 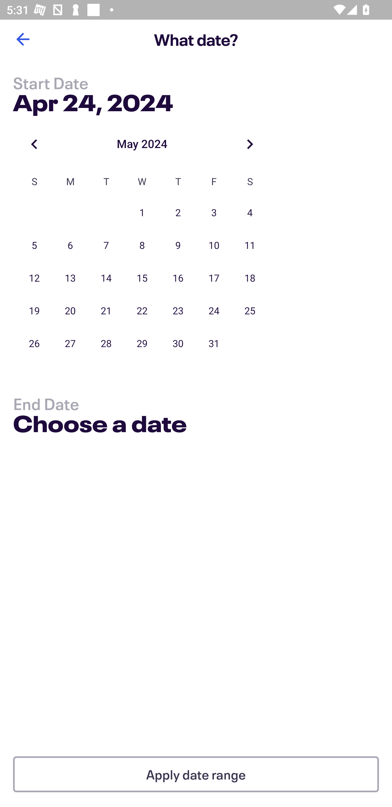 I want to click on 4 04 May 2024, so click(x=250, y=213).